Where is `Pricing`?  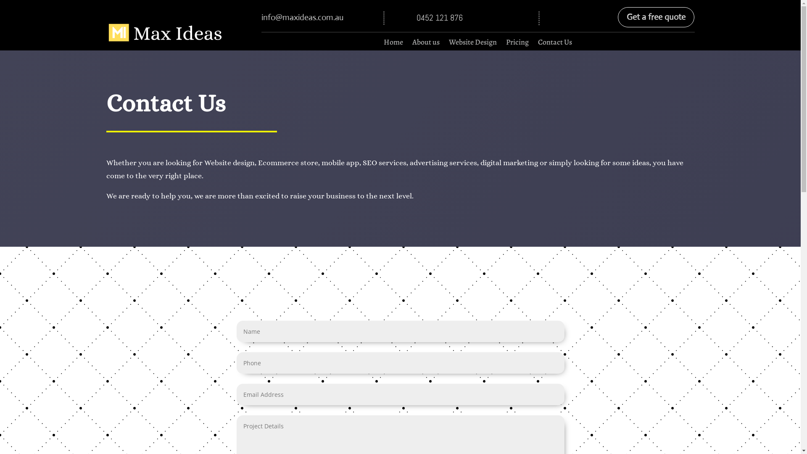
Pricing is located at coordinates (517, 44).